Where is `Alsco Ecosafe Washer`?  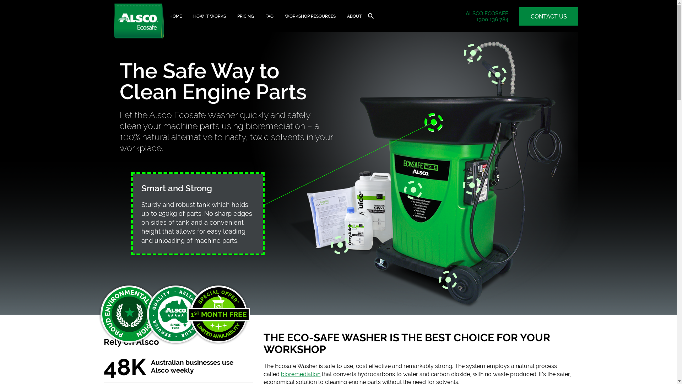
Alsco Ecosafe Washer is located at coordinates (139, 23).